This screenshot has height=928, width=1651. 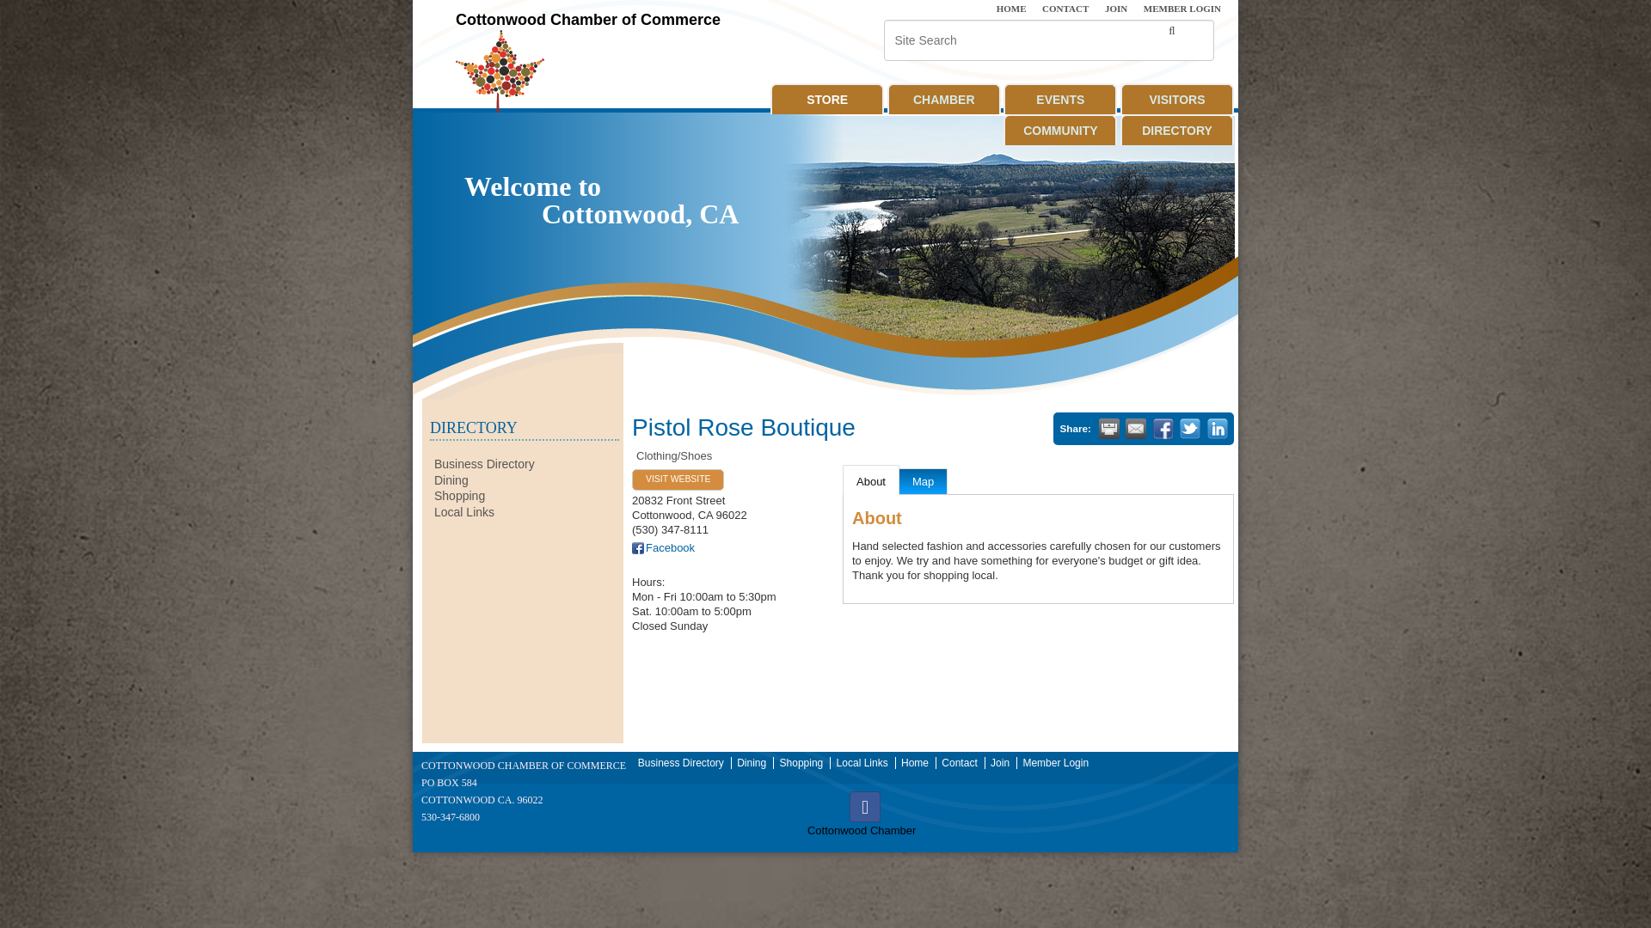 I want to click on EVENTS, so click(x=1060, y=98).